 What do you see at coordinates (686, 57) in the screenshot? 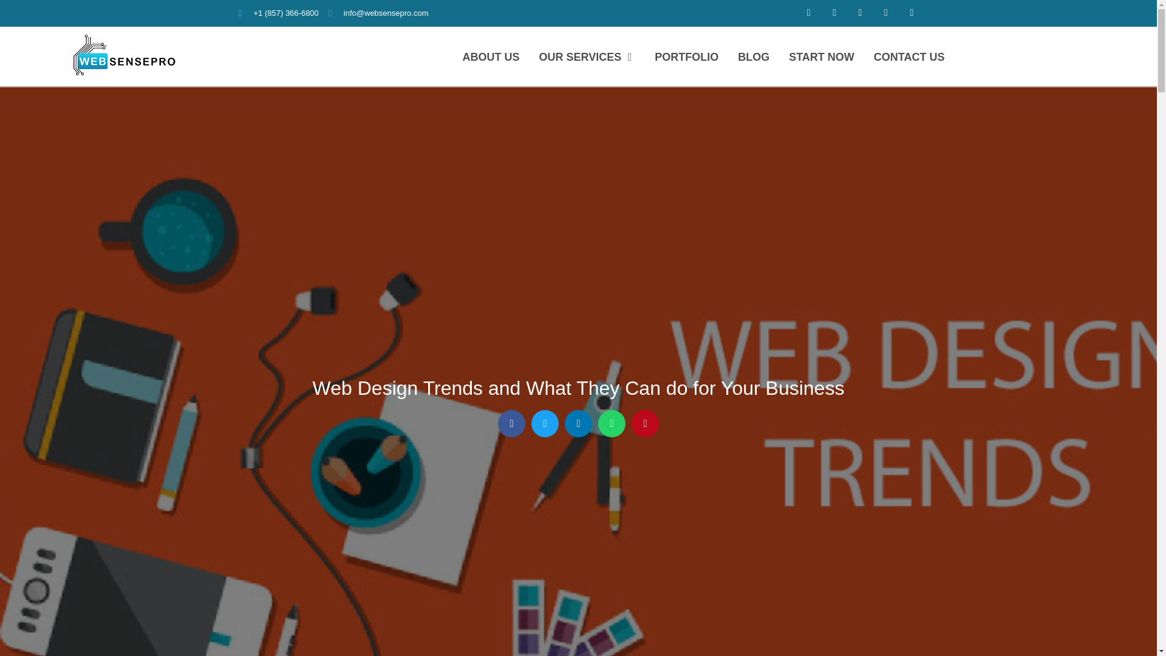
I see `PORTFOLIO` at bounding box center [686, 57].